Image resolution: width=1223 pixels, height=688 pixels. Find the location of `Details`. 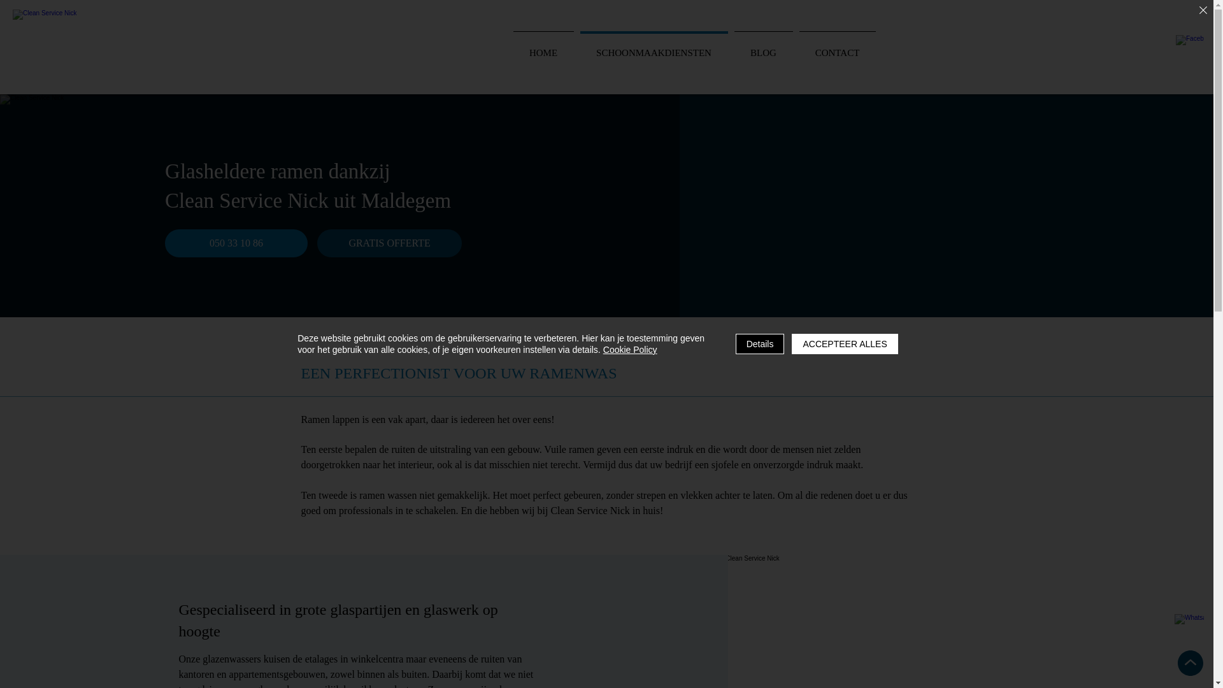

Details is located at coordinates (761, 344).